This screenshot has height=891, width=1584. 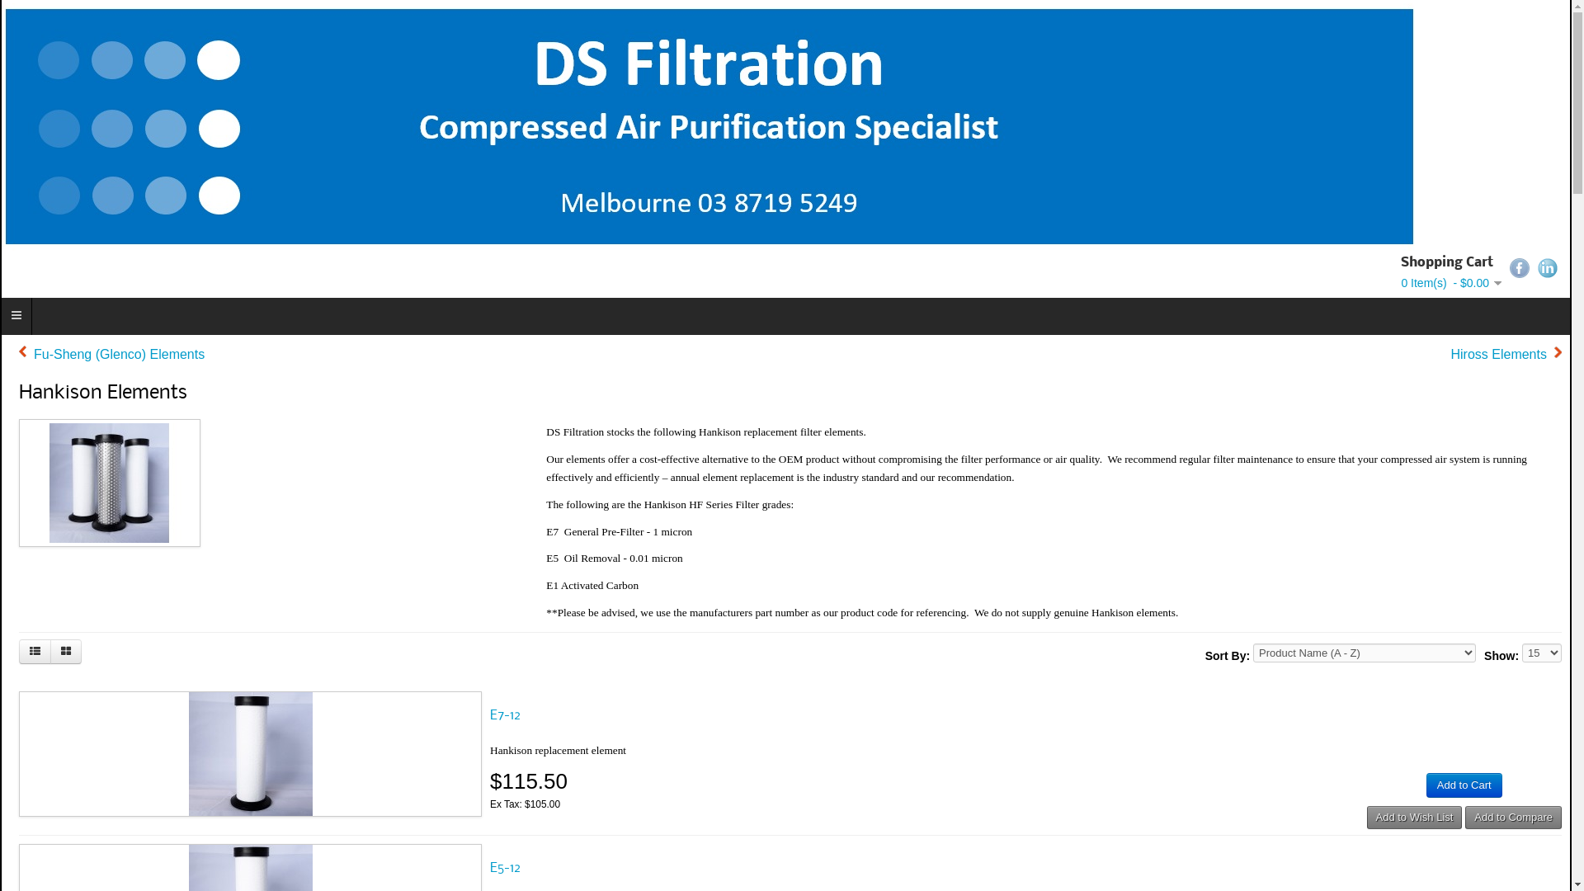 What do you see at coordinates (1451, 283) in the screenshot?
I see `0 Item(s)  - $0.00` at bounding box center [1451, 283].